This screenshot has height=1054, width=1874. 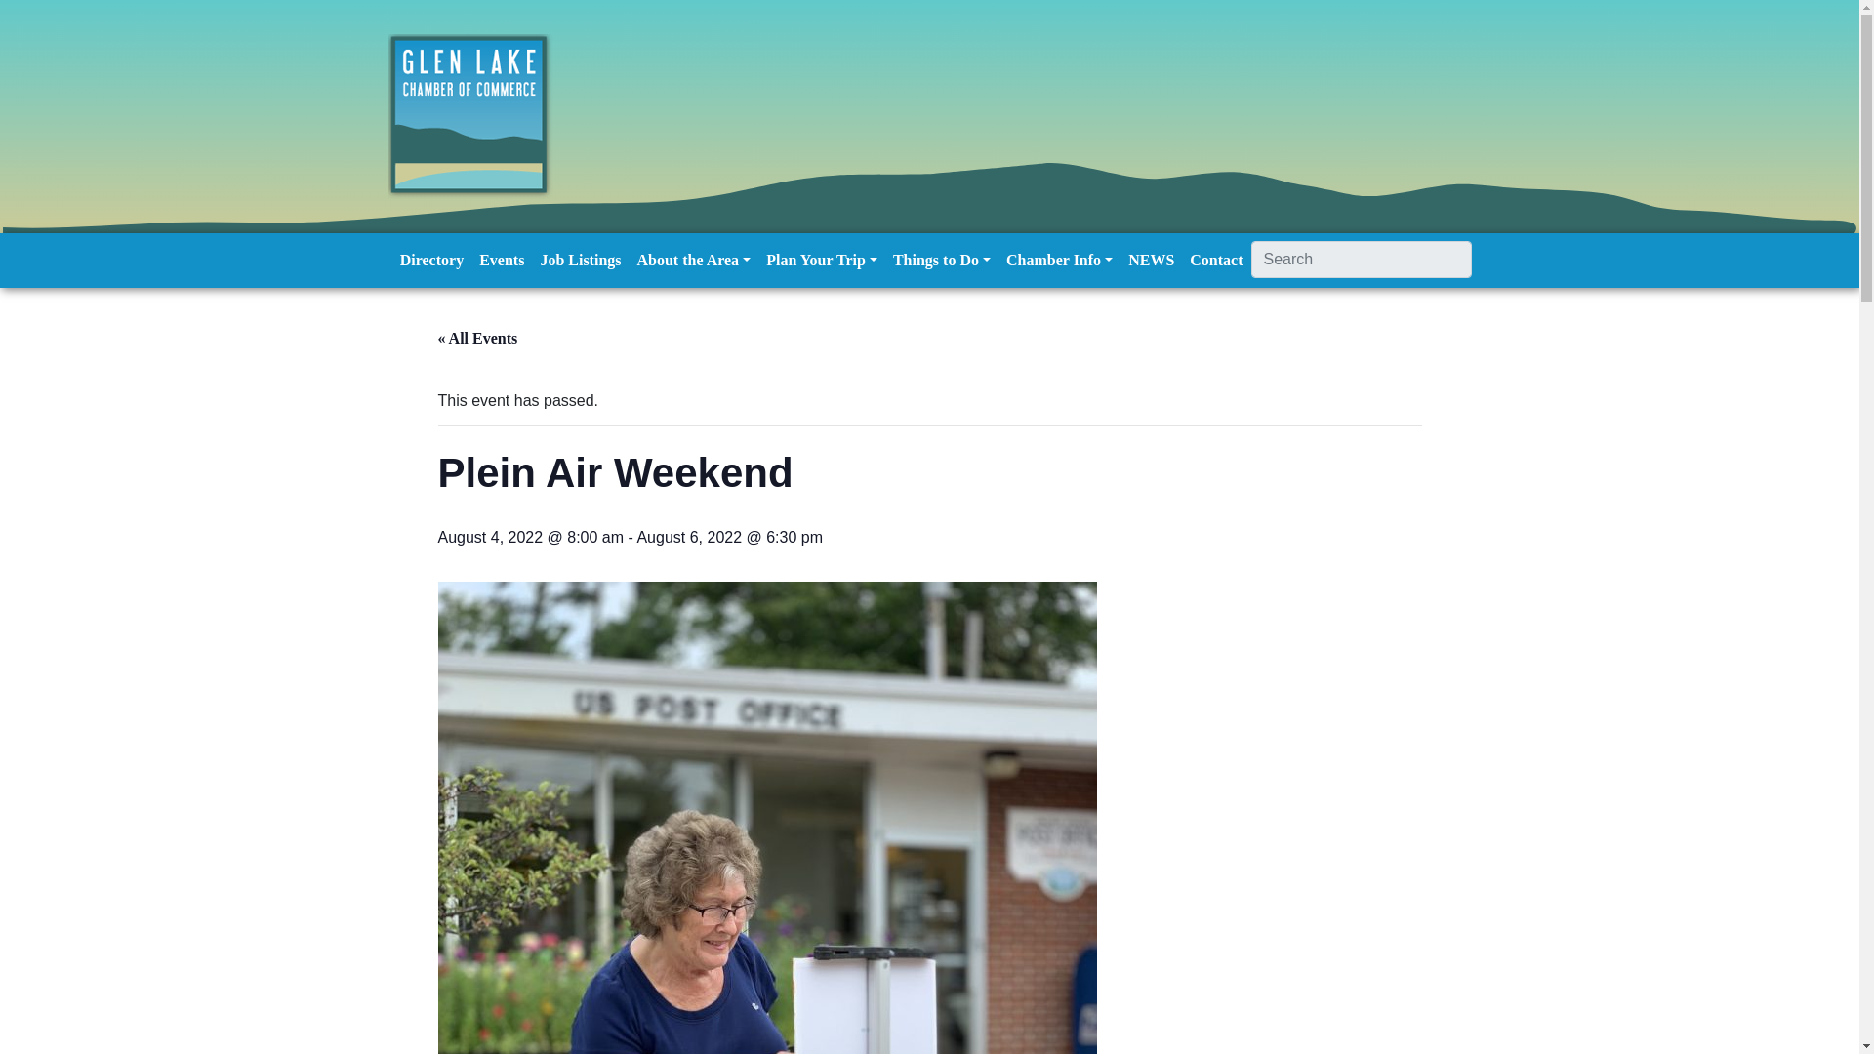 What do you see at coordinates (1060, 261) in the screenshot?
I see `Chamber Info` at bounding box center [1060, 261].